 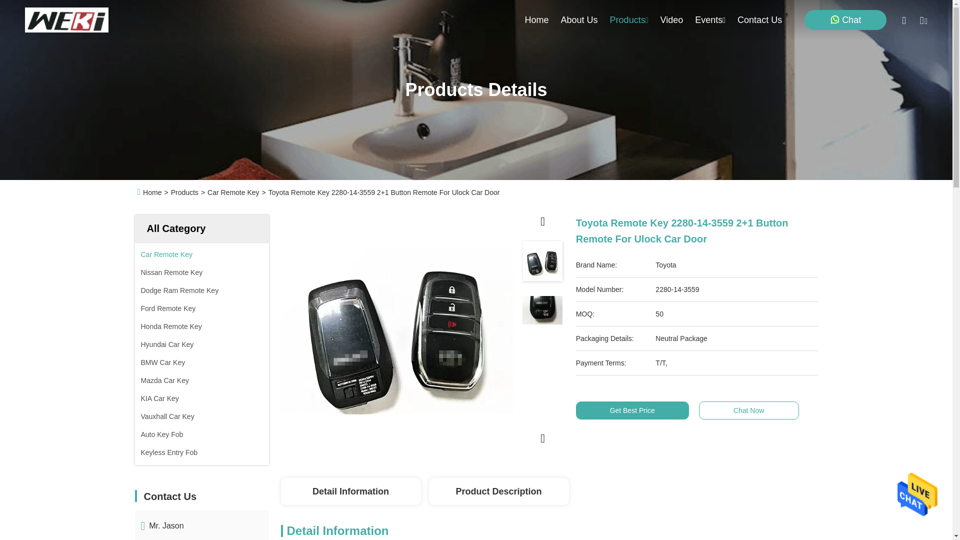 What do you see at coordinates (629, 20) in the screenshot?
I see `Products` at bounding box center [629, 20].